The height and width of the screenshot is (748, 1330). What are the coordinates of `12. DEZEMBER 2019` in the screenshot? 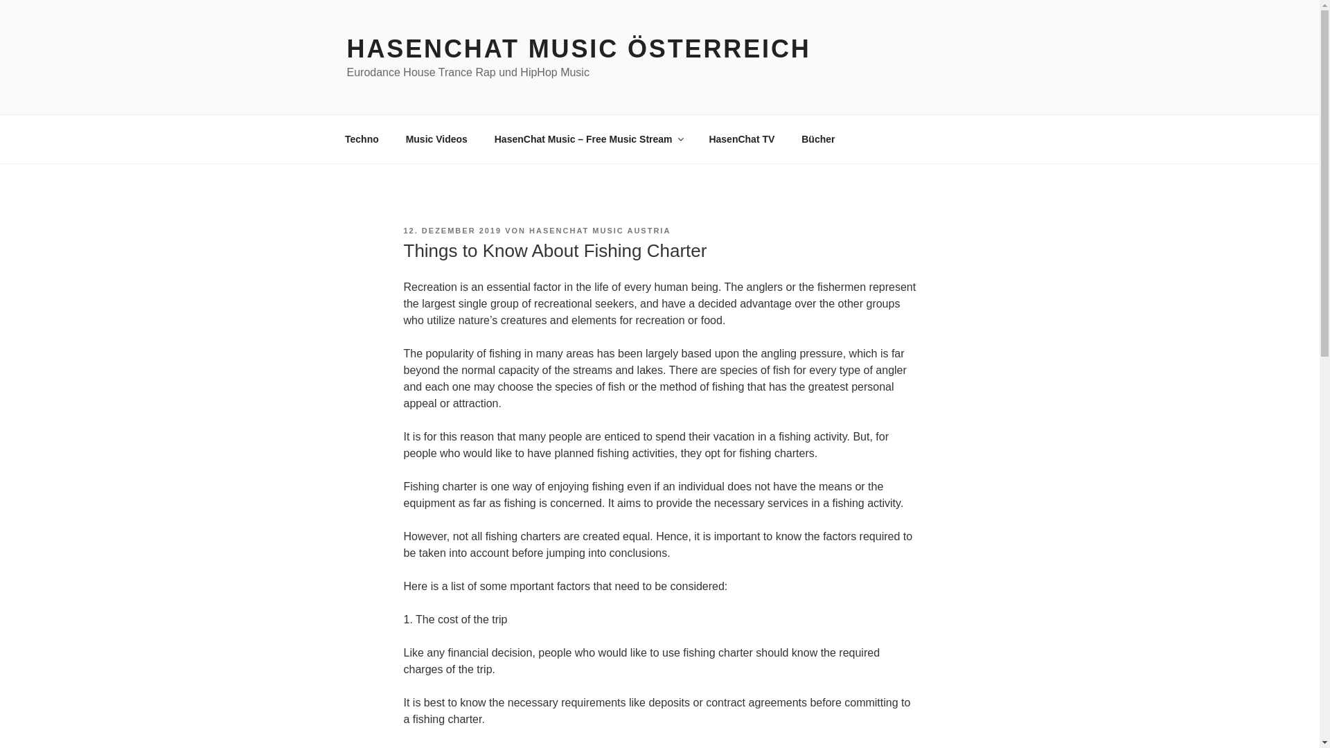 It's located at (452, 231).